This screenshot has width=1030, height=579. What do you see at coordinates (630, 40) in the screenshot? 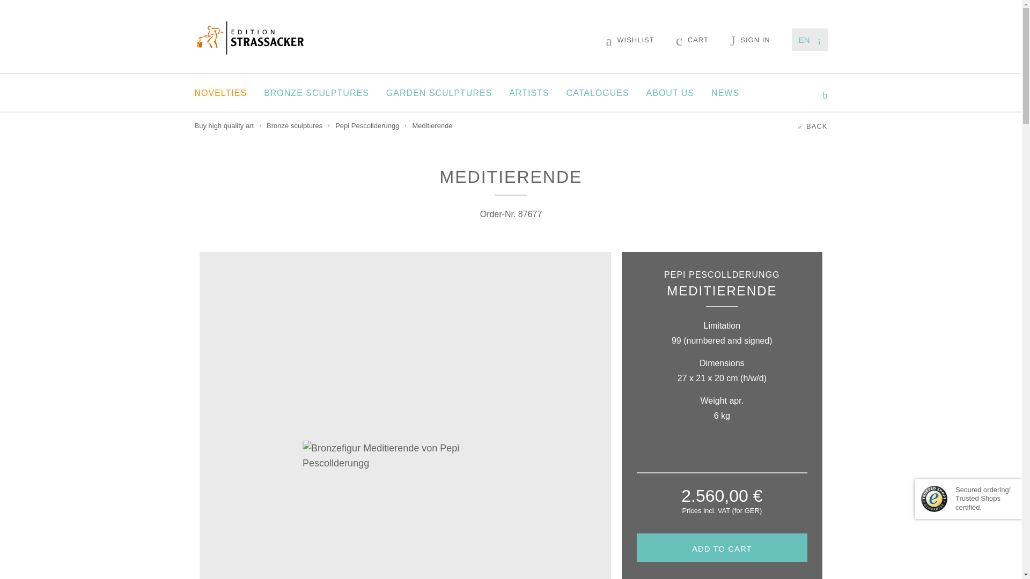
I see `WISHLIST` at bounding box center [630, 40].